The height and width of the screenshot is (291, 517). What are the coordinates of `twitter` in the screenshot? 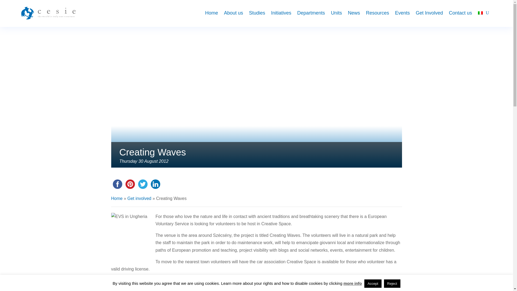 It's located at (142, 184).